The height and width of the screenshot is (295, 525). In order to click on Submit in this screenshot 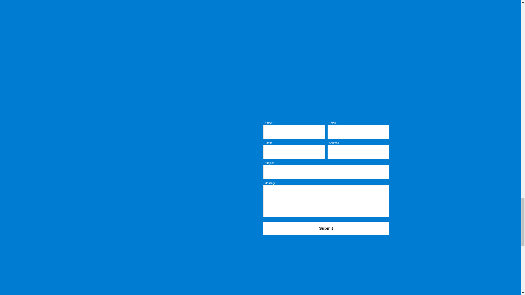, I will do `click(326, 228)`.